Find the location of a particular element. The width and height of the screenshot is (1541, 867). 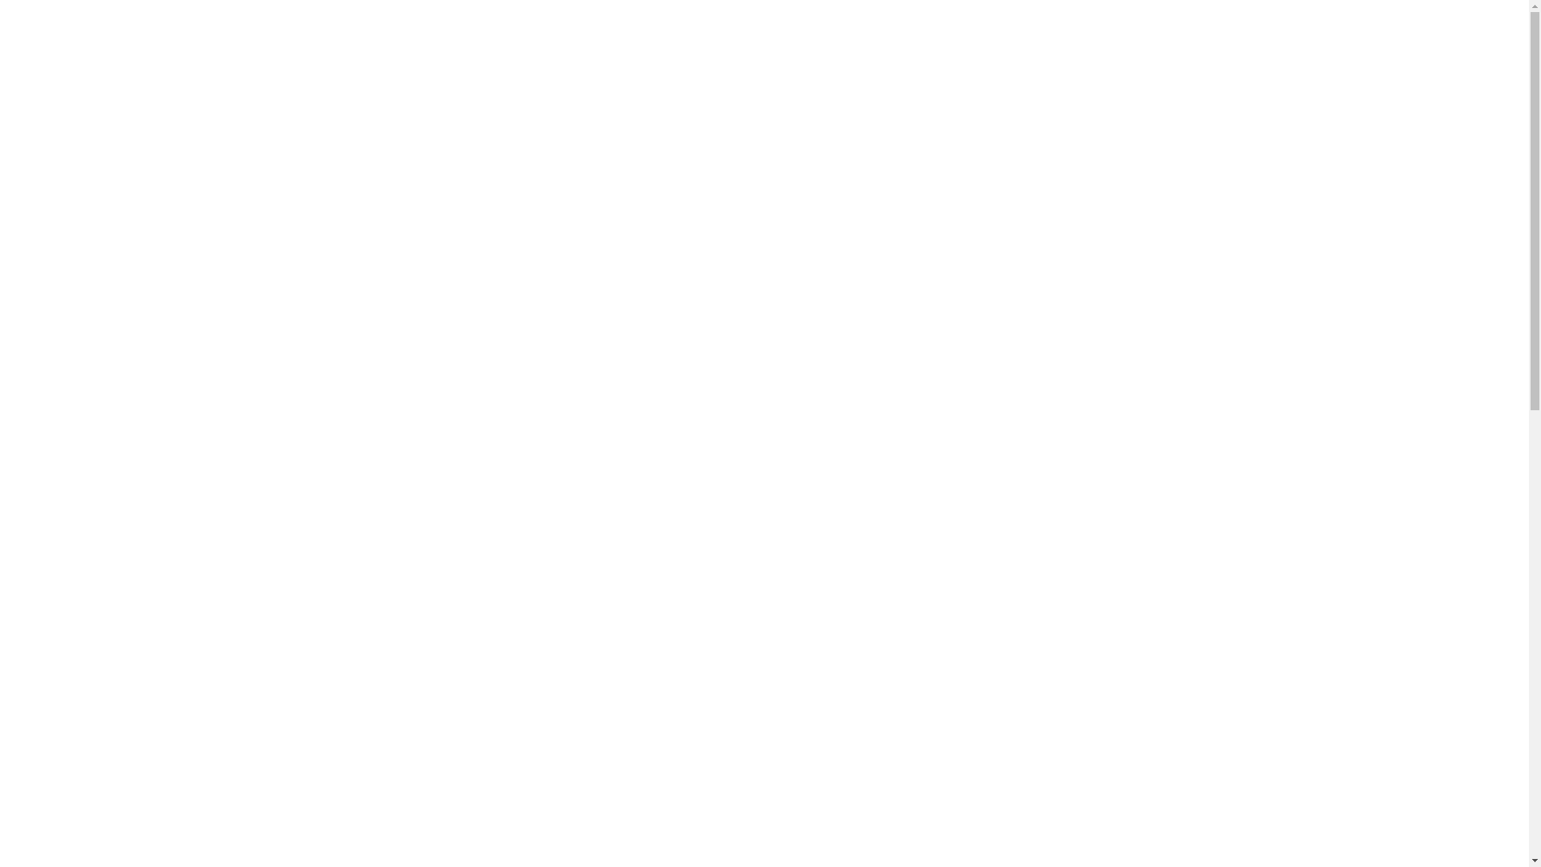

Vorstand is located at coordinates (87, 181).